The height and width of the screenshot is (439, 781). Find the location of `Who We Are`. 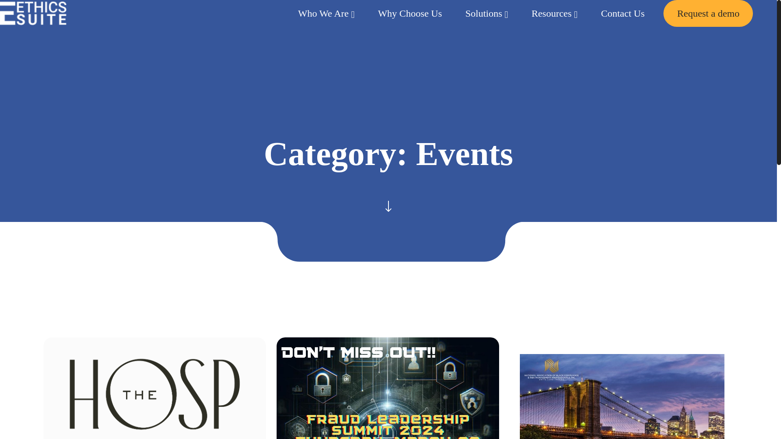

Who We Are is located at coordinates (323, 13).